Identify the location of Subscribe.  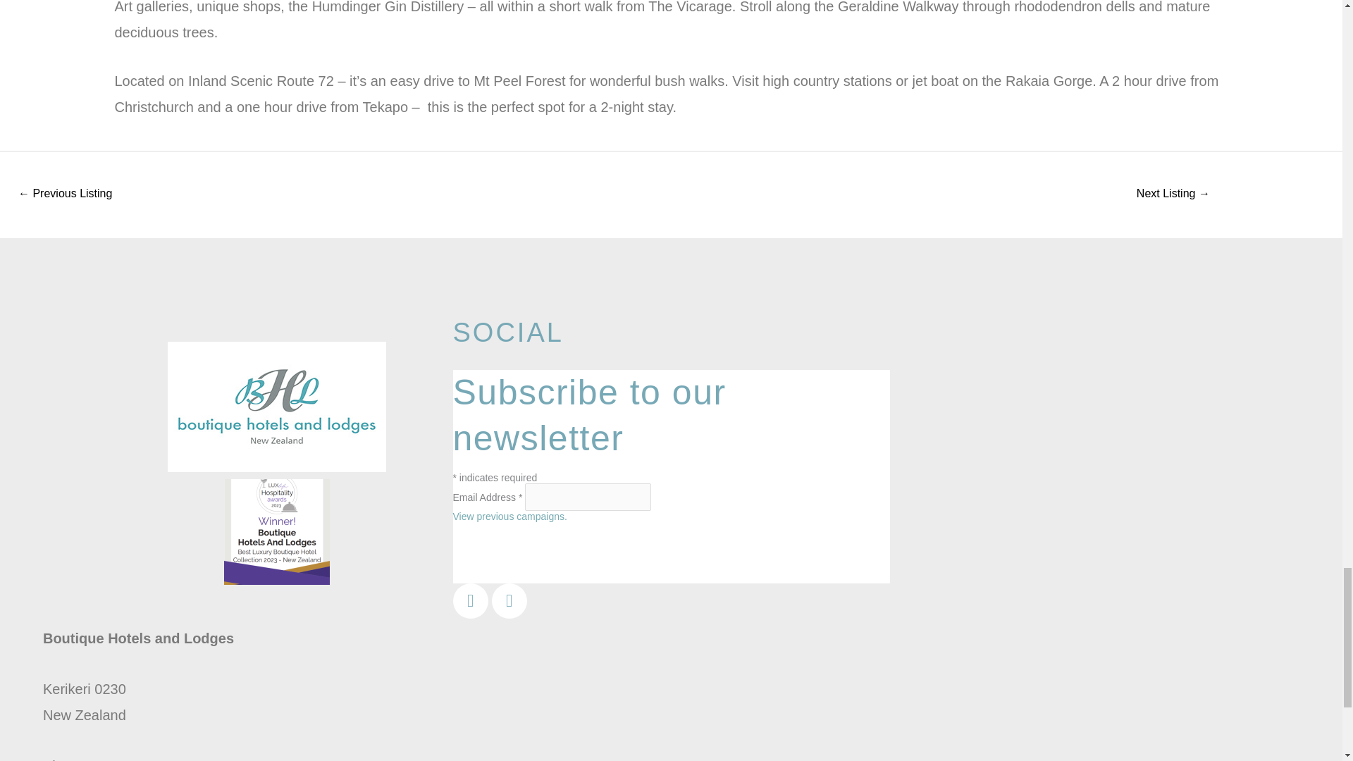
(513, 561).